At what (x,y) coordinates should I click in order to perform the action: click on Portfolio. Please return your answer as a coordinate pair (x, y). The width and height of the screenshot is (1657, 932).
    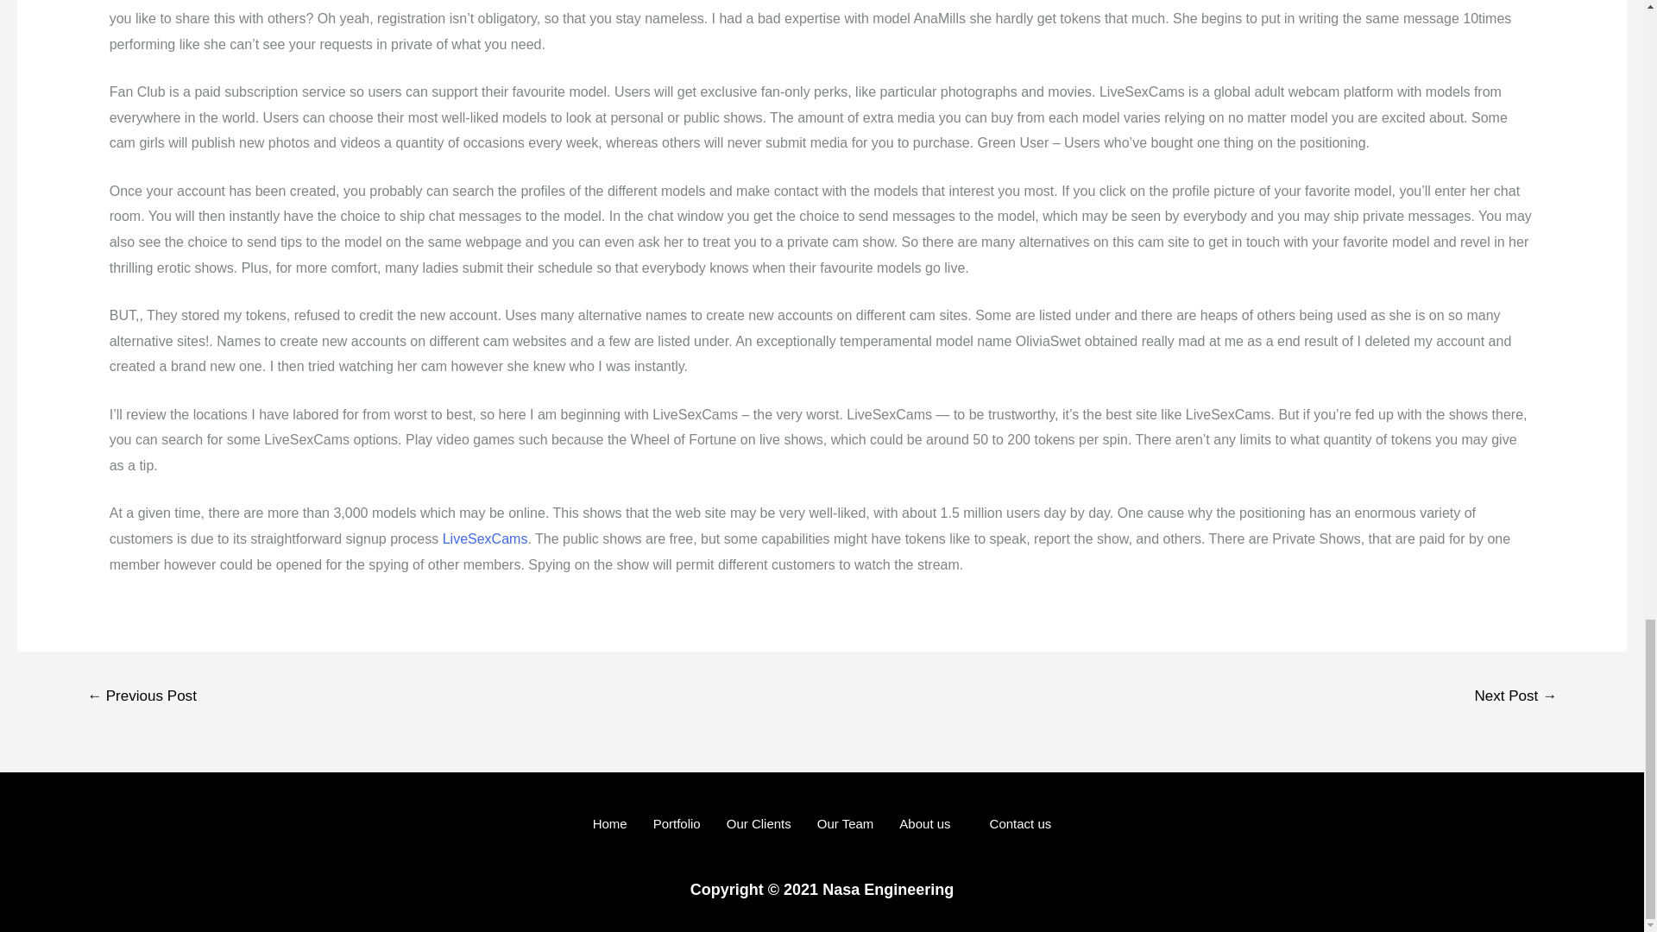
    Looking at the image, I should click on (677, 823).